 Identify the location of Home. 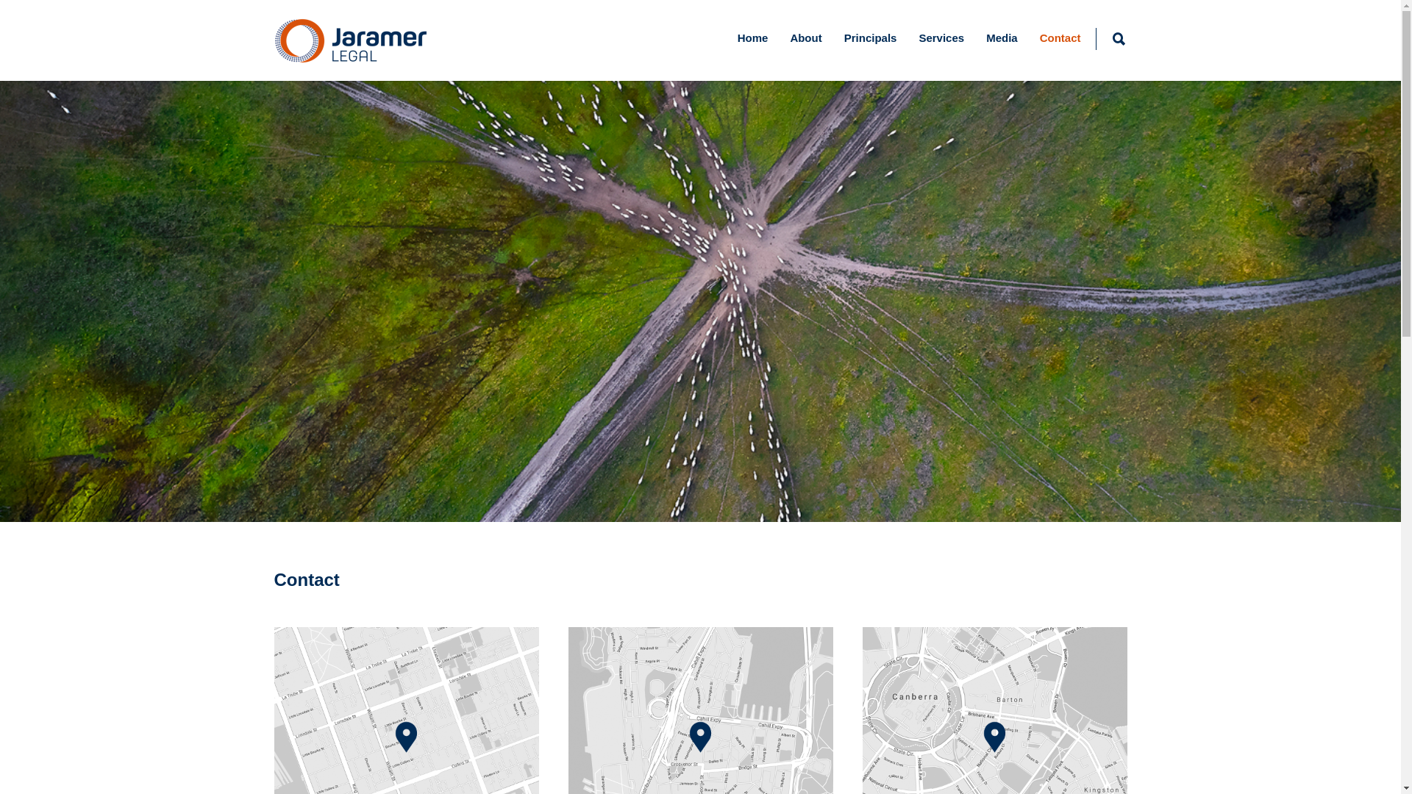
(753, 38).